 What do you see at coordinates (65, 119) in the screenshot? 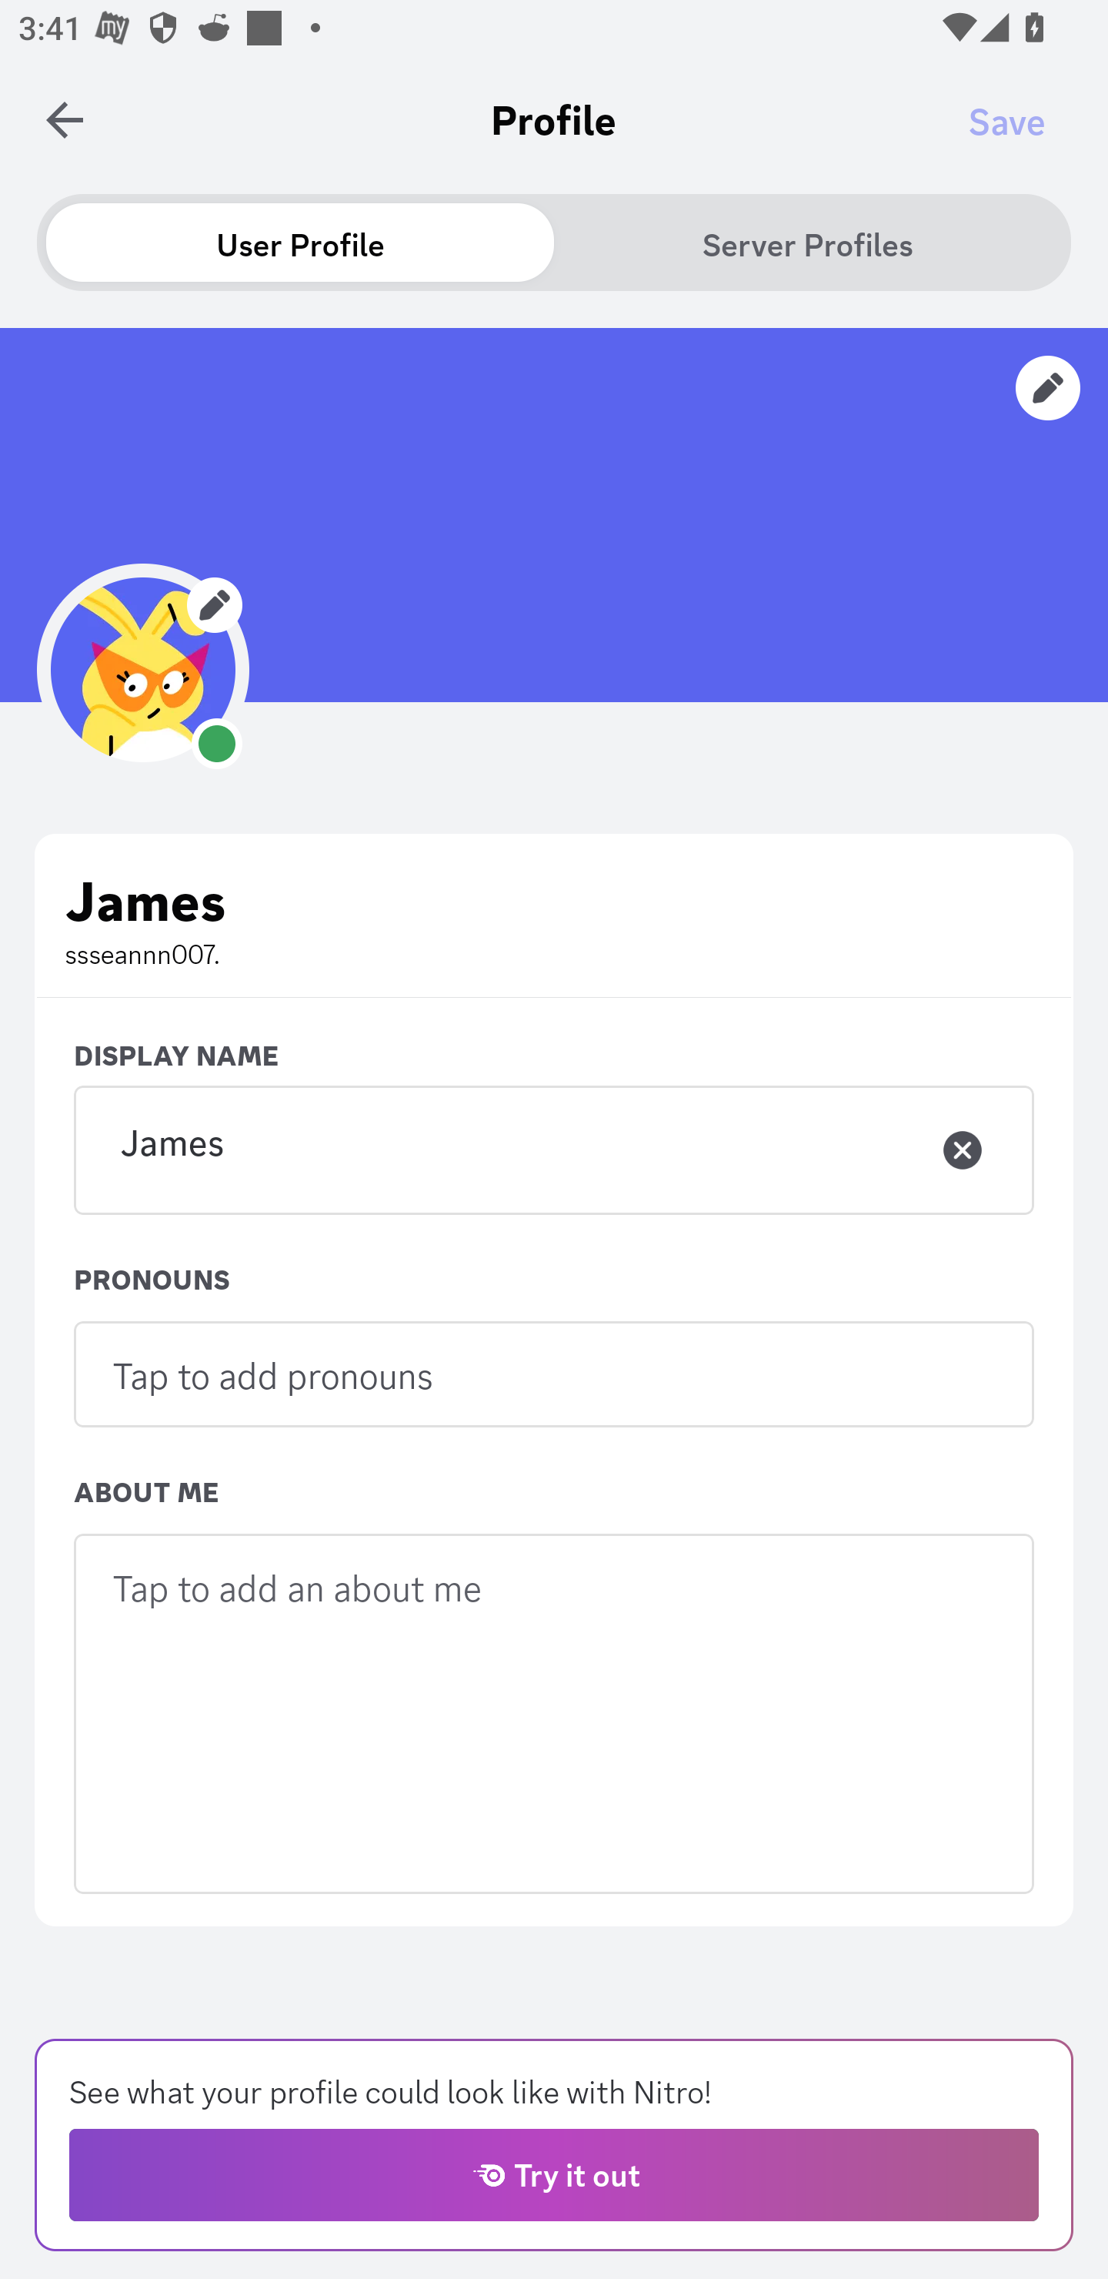
I see `Navigate up` at bounding box center [65, 119].